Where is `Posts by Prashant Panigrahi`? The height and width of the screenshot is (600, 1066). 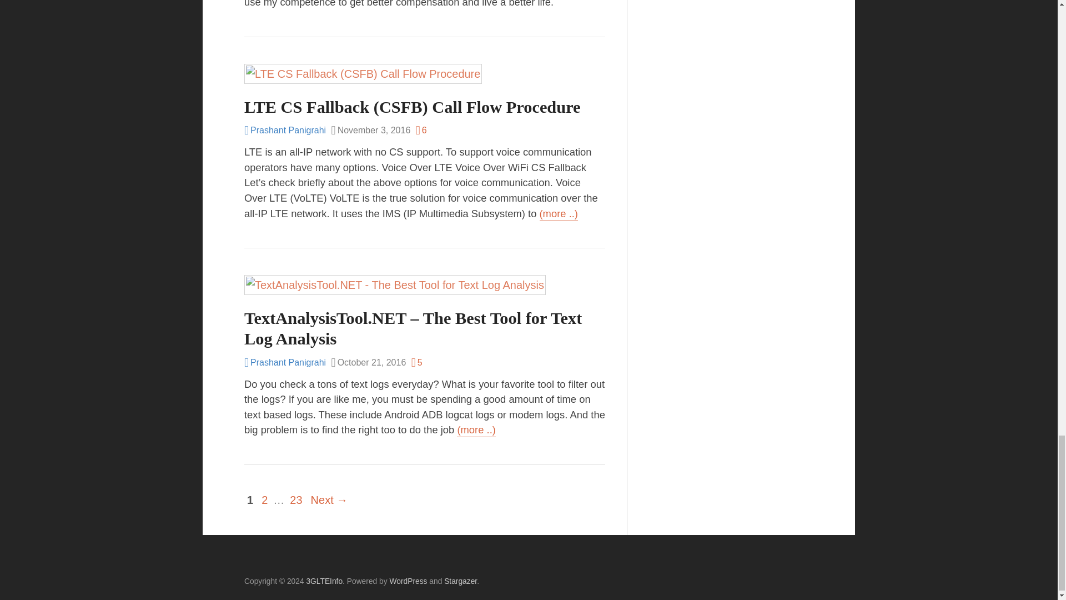 Posts by Prashant Panigrahi is located at coordinates (285, 130).